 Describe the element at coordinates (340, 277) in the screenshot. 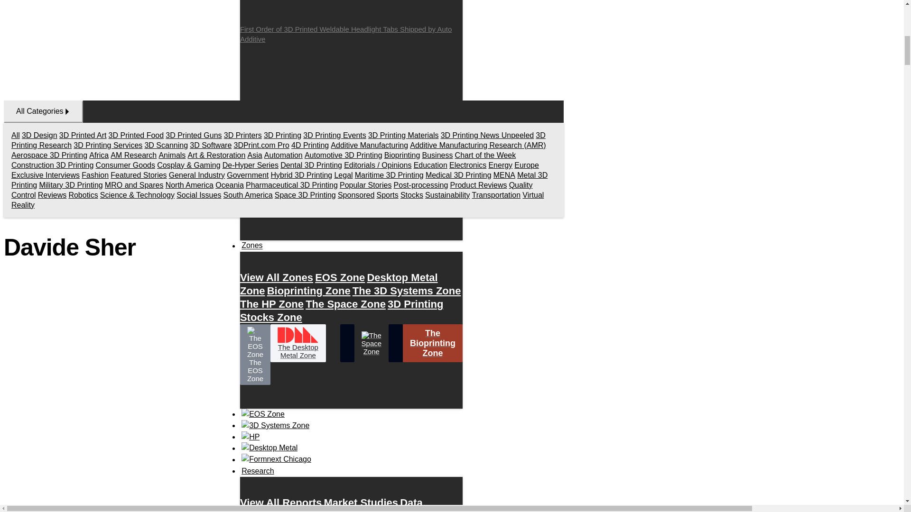

I see `EOS Zone` at that location.